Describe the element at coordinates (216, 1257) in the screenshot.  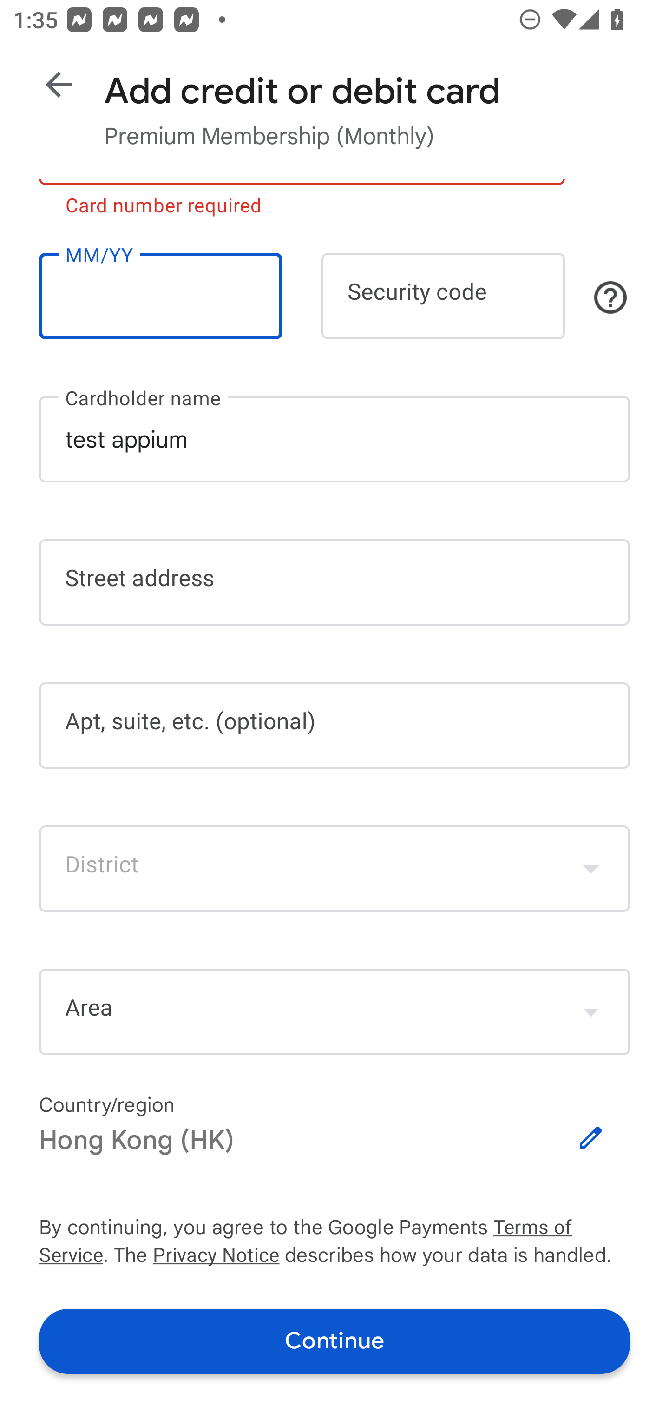
I see `Privacy Notice` at that location.